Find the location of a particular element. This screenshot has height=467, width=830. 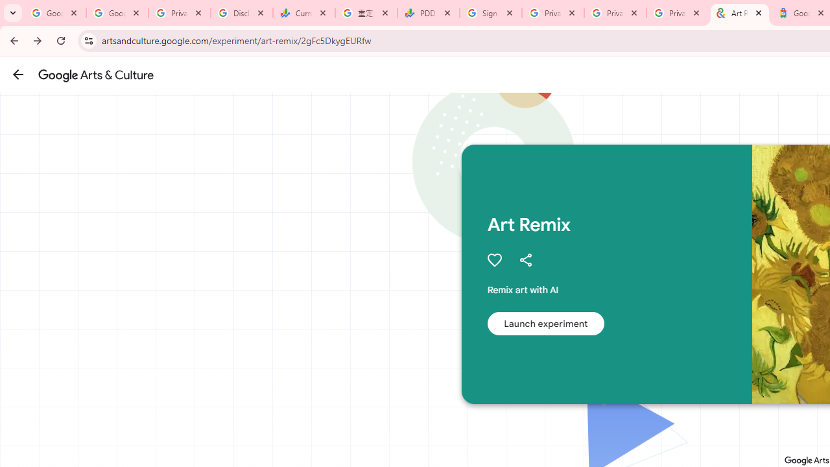

PDD Holdings Inc - ADR (PDD) Price & News - Google Finance is located at coordinates (429, 13).